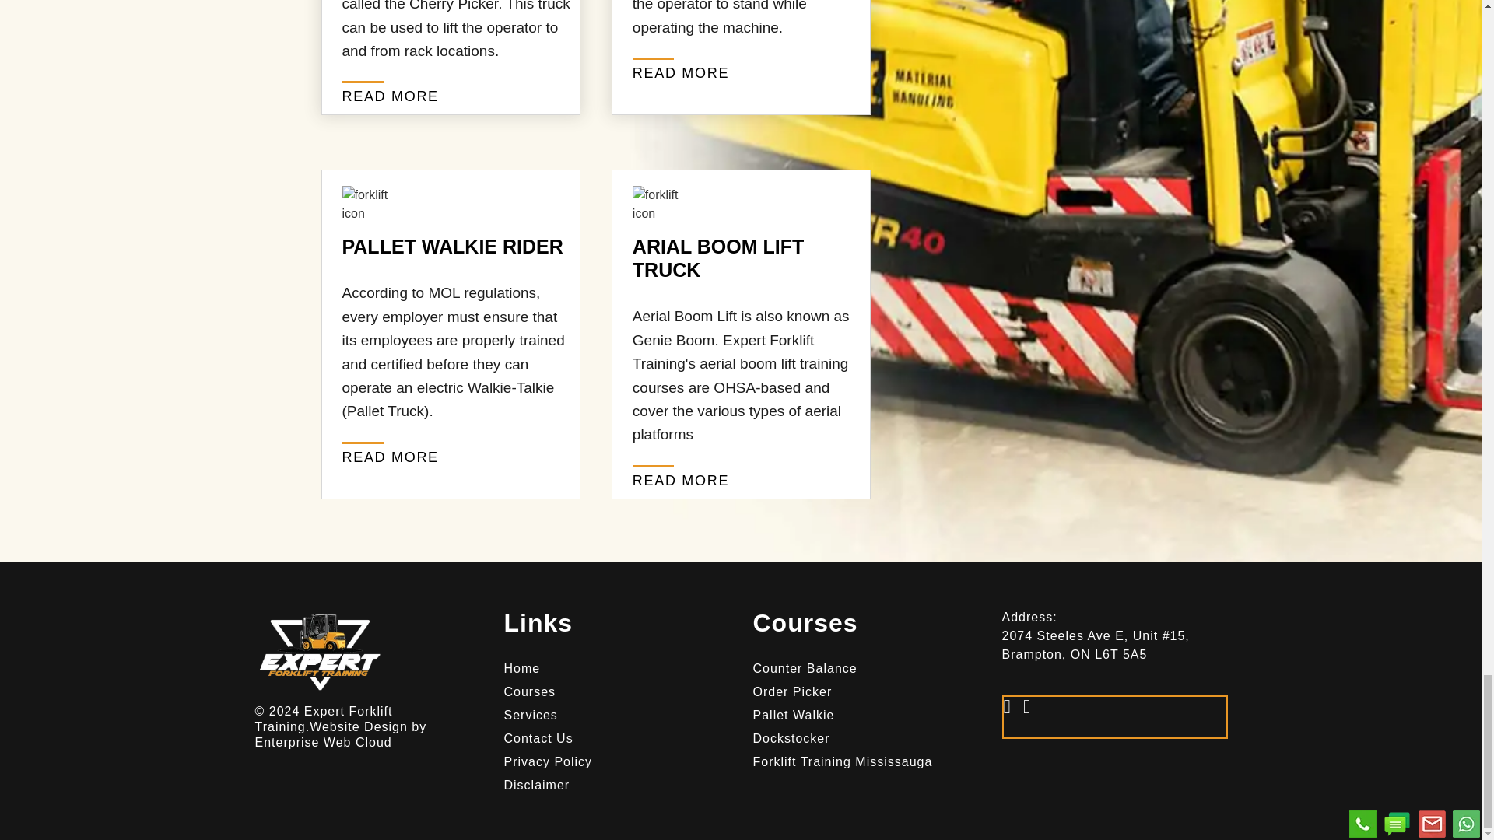 This screenshot has height=840, width=1494. Describe the element at coordinates (680, 481) in the screenshot. I see `READ MORE` at that location.